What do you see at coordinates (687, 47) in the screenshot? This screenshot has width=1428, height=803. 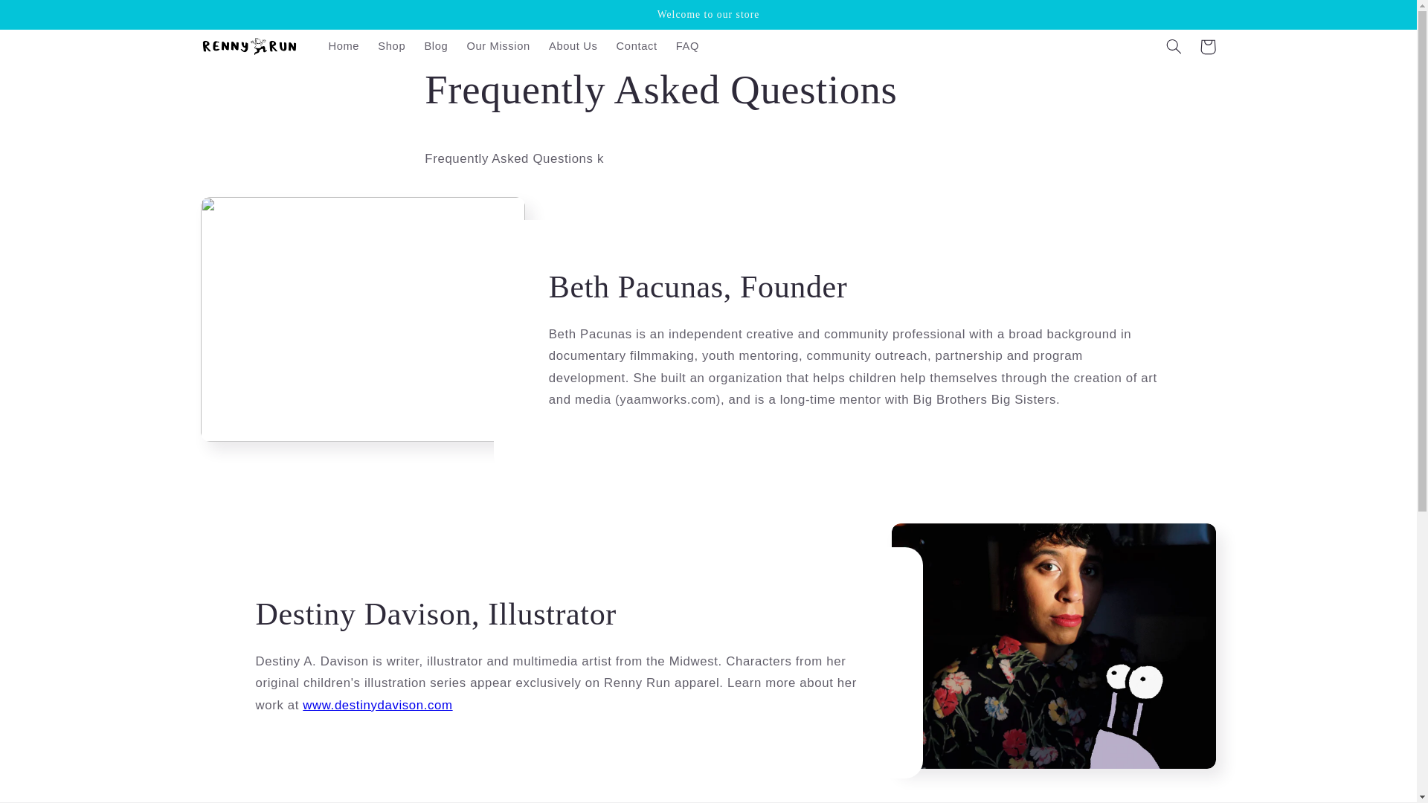 I see `FAQ` at bounding box center [687, 47].